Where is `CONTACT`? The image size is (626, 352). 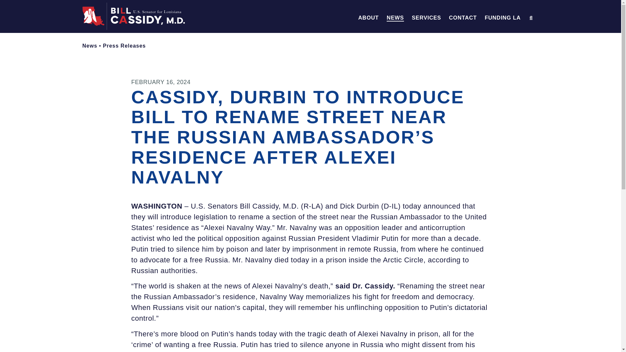 CONTACT is located at coordinates (462, 18).